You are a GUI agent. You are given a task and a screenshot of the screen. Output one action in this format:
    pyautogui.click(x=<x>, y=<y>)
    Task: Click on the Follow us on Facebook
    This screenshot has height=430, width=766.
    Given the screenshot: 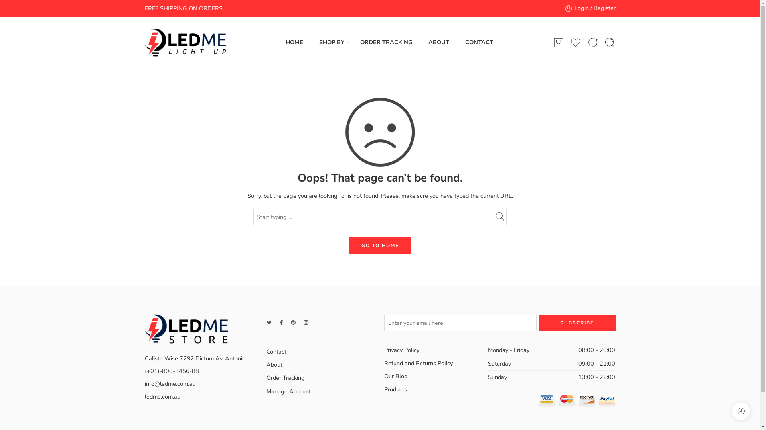 What is the action you would take?
    pyautogui.click(x=281, y=322)
    